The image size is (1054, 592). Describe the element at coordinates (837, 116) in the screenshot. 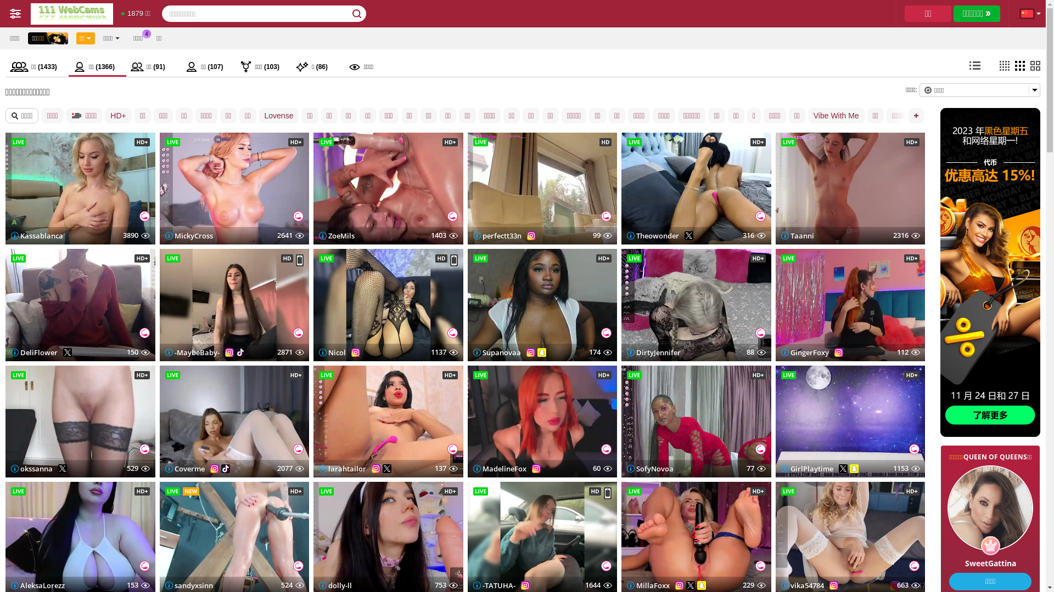

I see `Vibe With Me` at that location.